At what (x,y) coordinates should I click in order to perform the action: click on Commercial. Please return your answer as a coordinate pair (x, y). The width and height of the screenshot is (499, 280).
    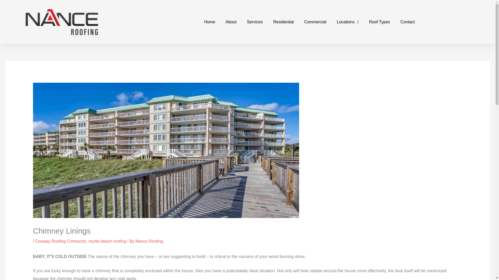
    Looking at the image, I should click on (315, 22).